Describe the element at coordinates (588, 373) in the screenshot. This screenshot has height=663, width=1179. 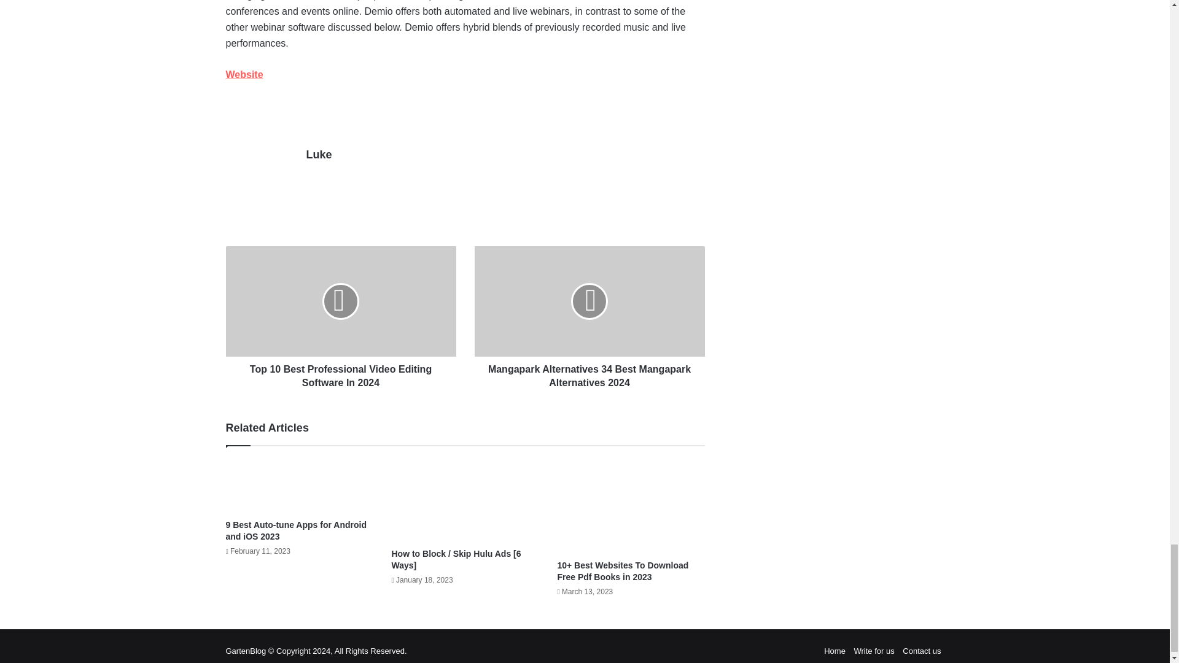
I see `Mangapark Alternatives 34 Best Mangapark Alternatives 2024` at that location.